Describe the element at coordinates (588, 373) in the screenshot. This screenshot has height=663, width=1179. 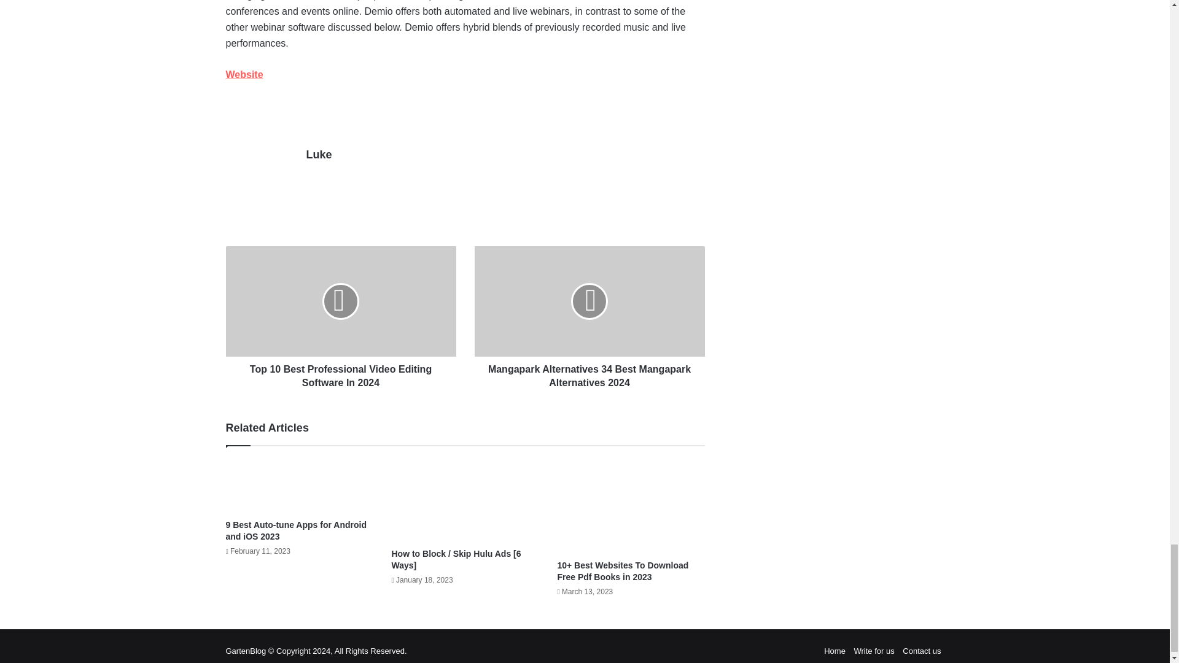
I see `Mangapark Alternatives 34 Best Mangapark Alternatives 2024` at that location.